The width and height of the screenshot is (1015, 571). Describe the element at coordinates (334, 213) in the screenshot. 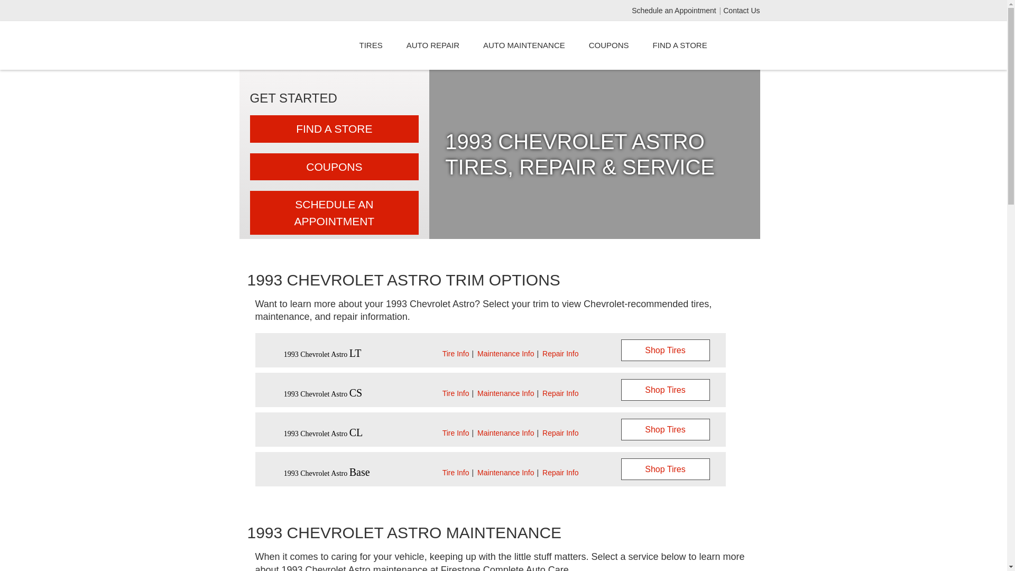

I see `SCHEDULE AN APPOINTMENT` at that location.